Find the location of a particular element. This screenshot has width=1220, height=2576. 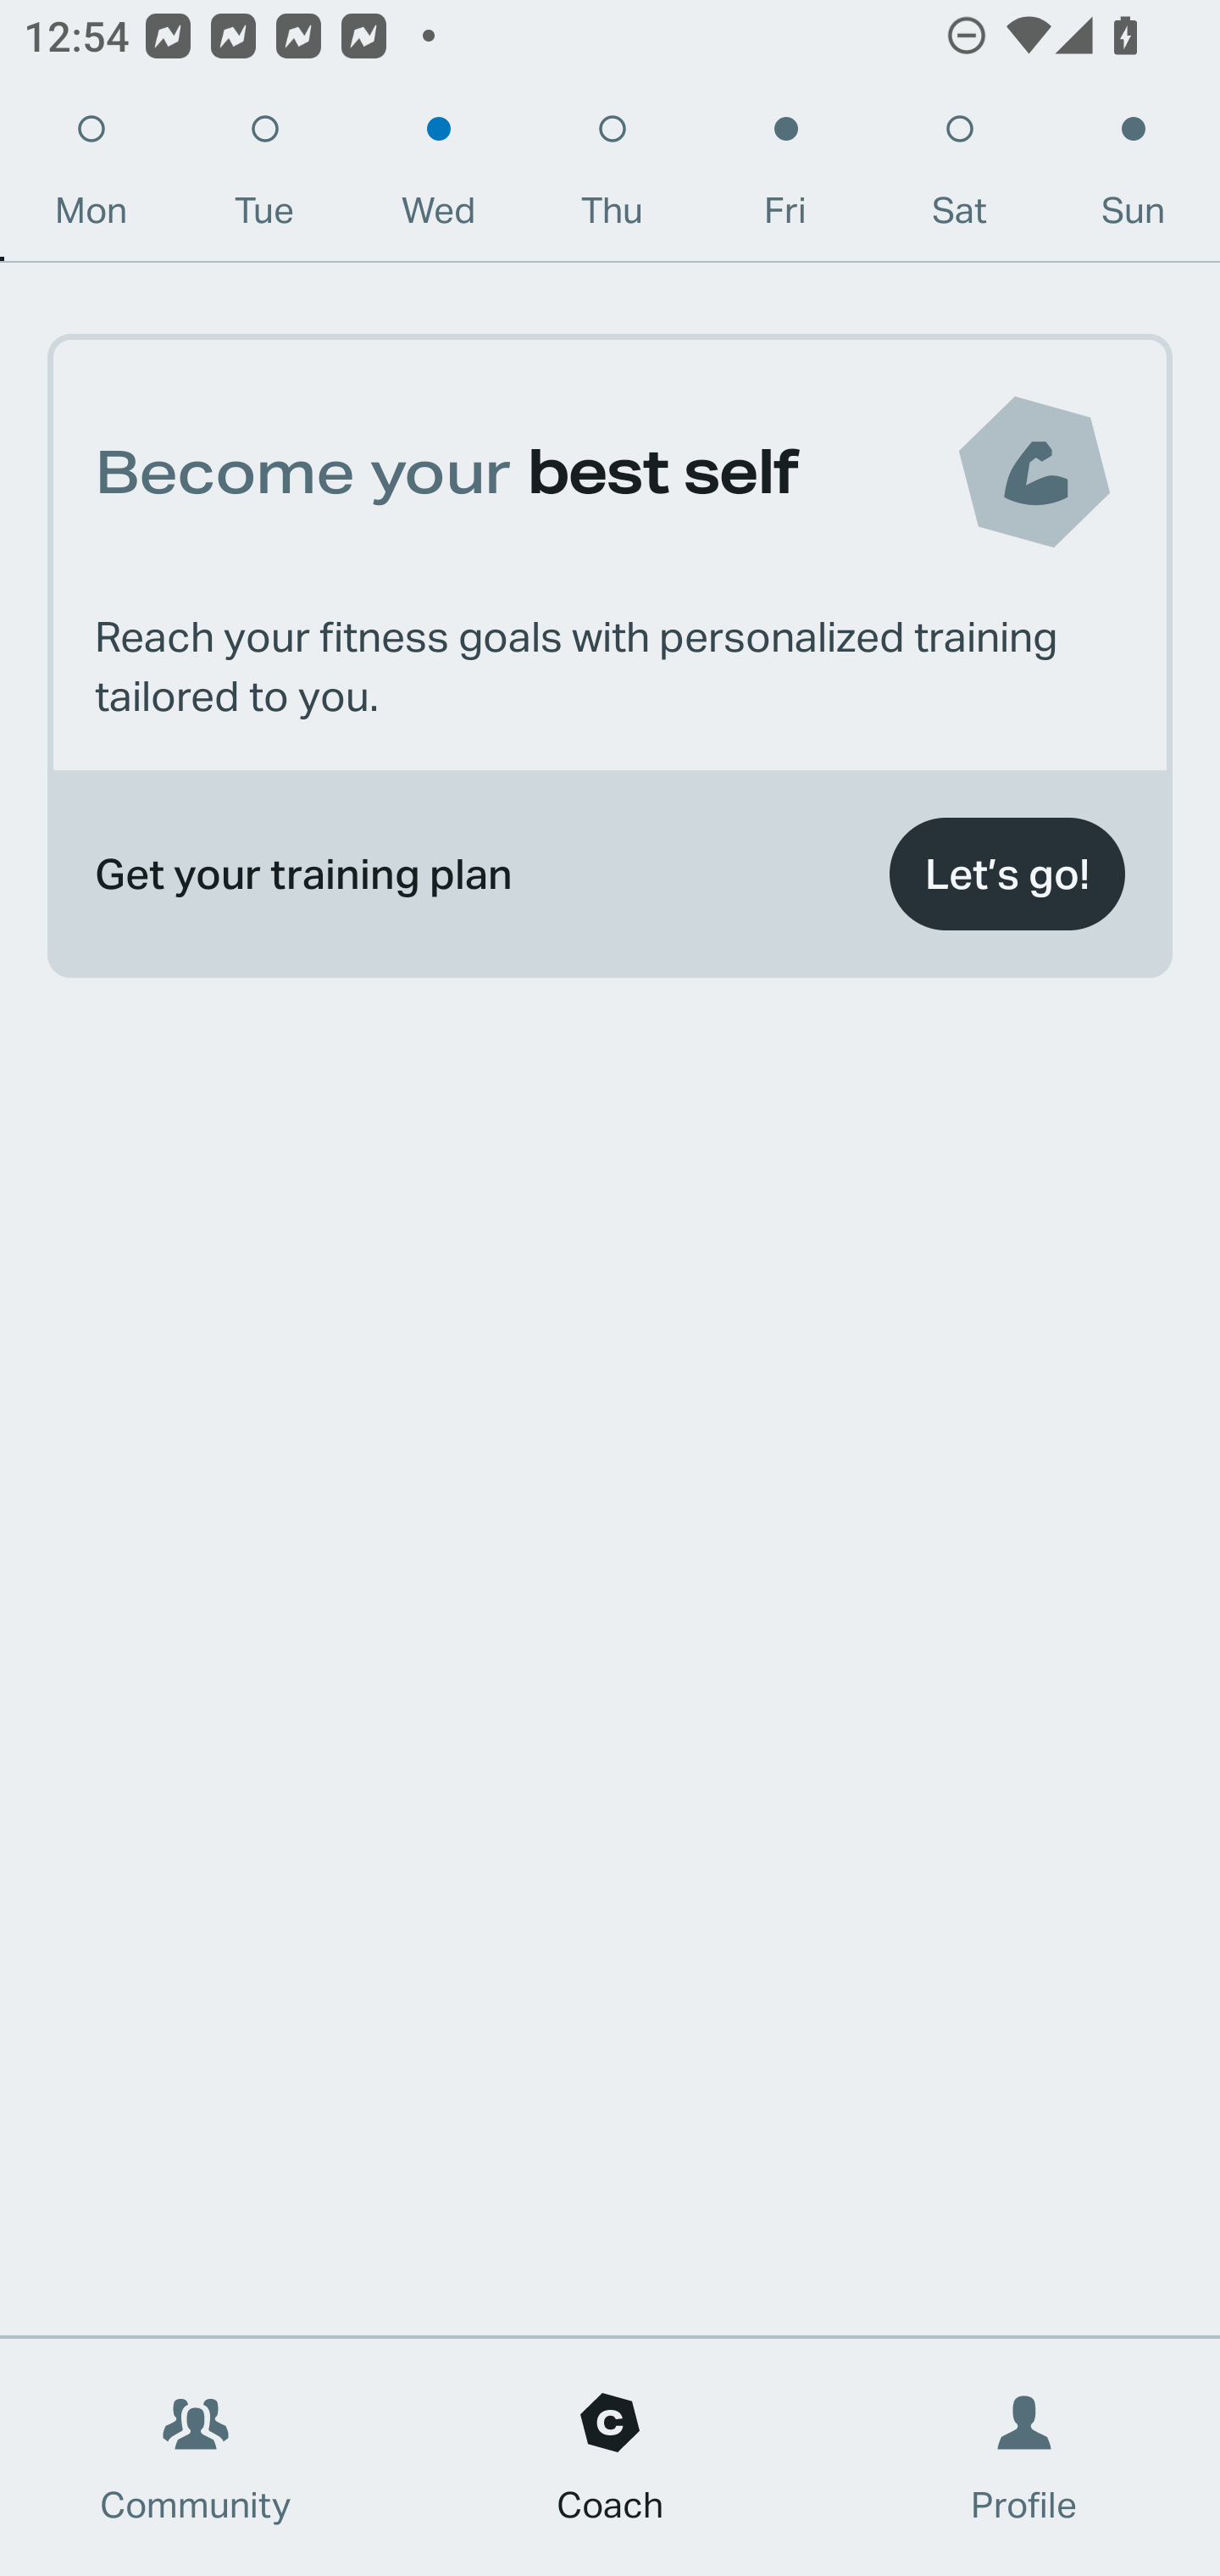

Sun is located at coordinates (1134, 178).